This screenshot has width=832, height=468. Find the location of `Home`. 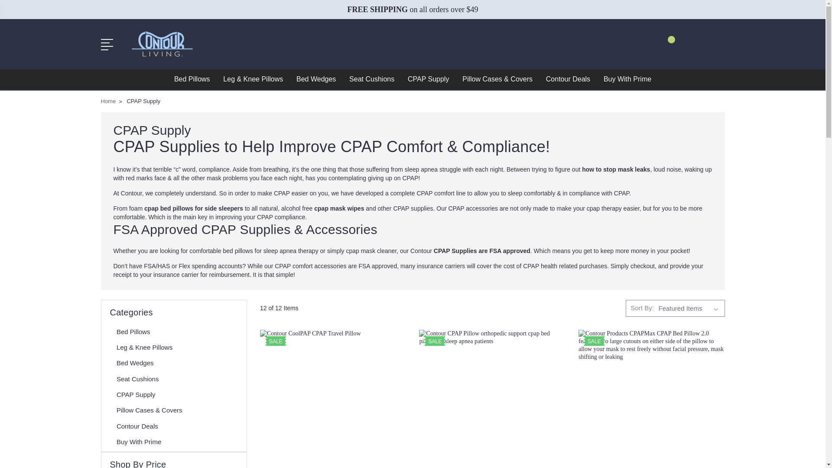

Home is located at coordinates (108, 101).